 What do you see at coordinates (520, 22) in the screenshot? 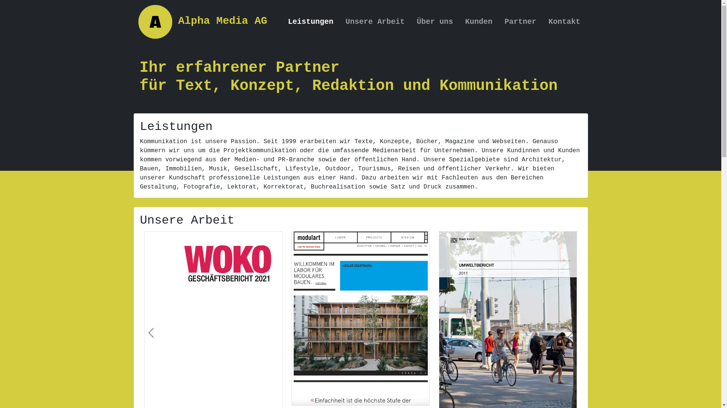
I see `Partner` at bounding box center [520, 22].